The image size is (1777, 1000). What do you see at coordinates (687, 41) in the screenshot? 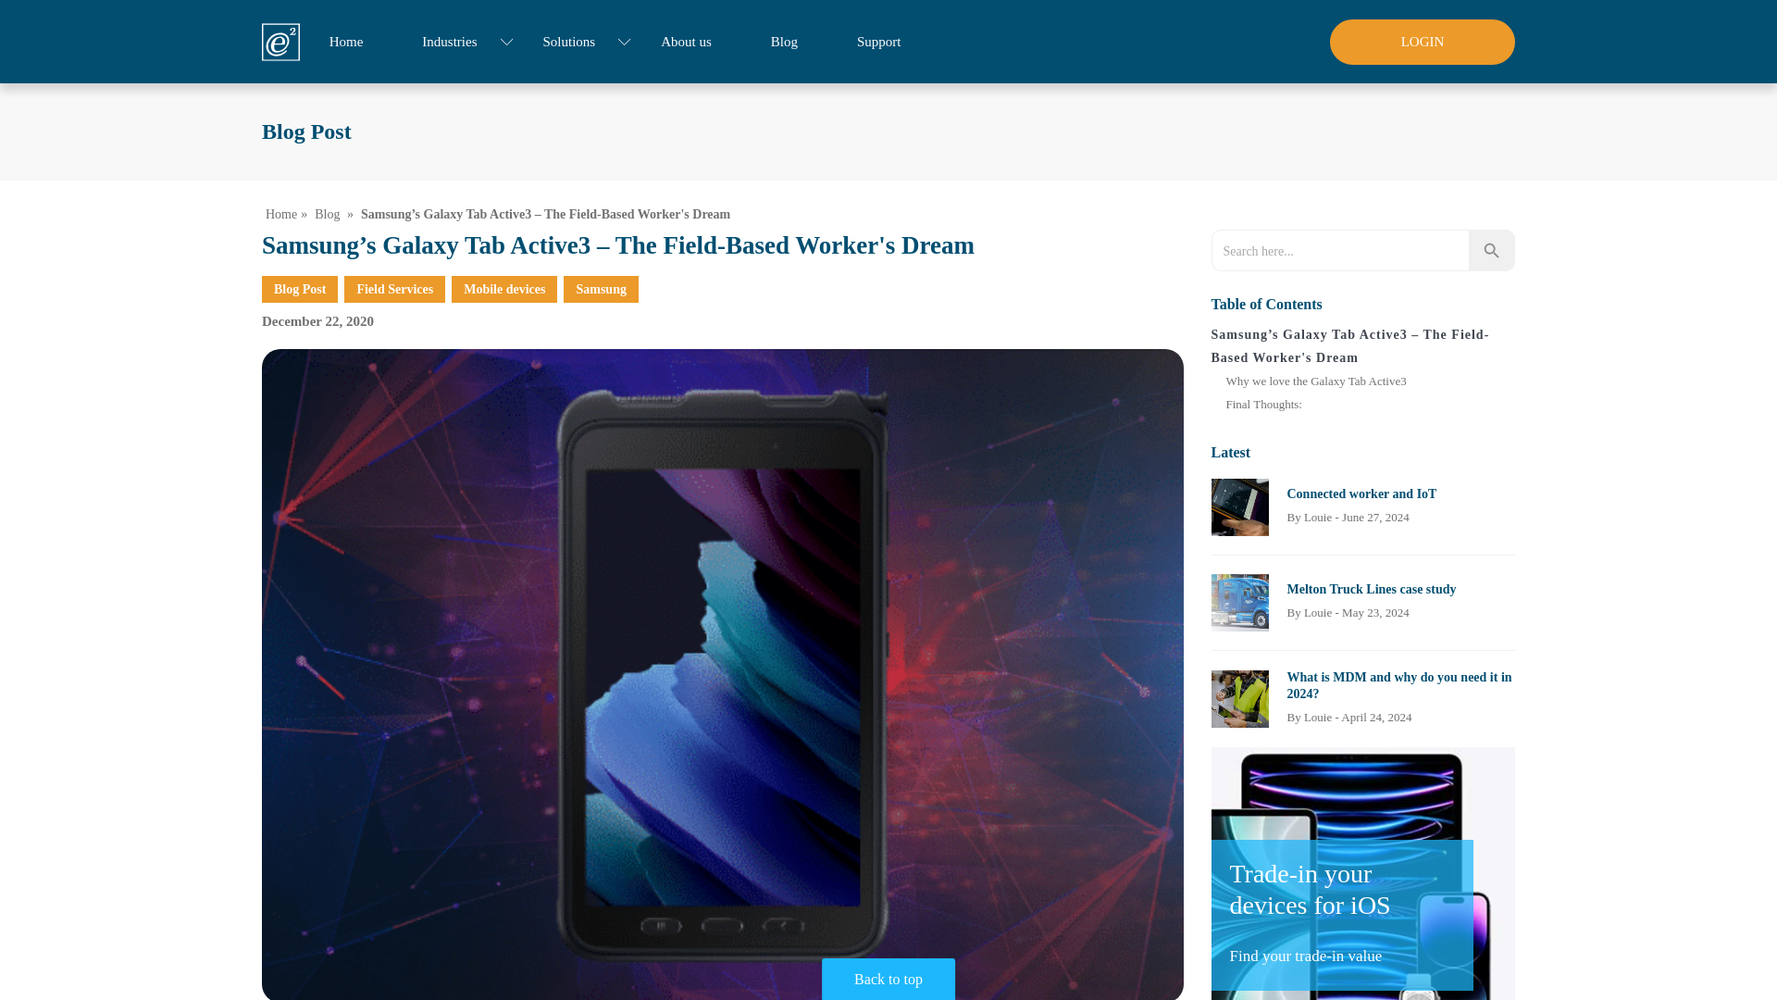
I see `About us` at bounding box center [687, 41].